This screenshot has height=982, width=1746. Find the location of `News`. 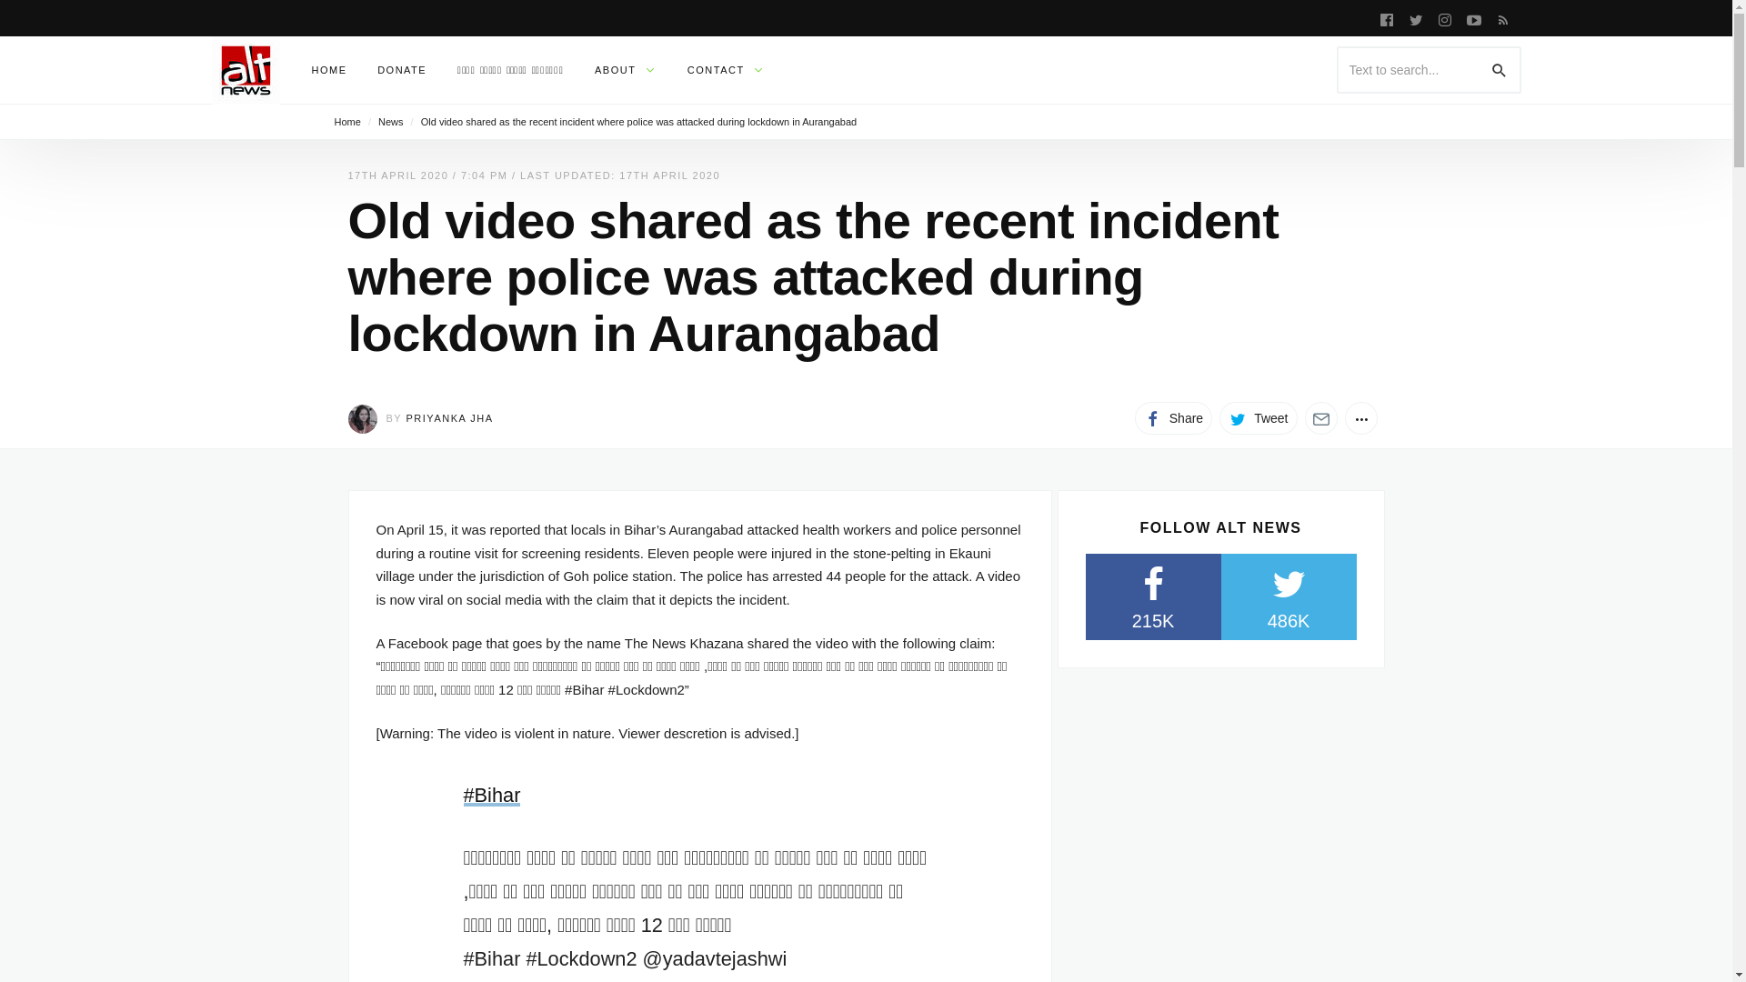

News is located at coordinates (391, 122).